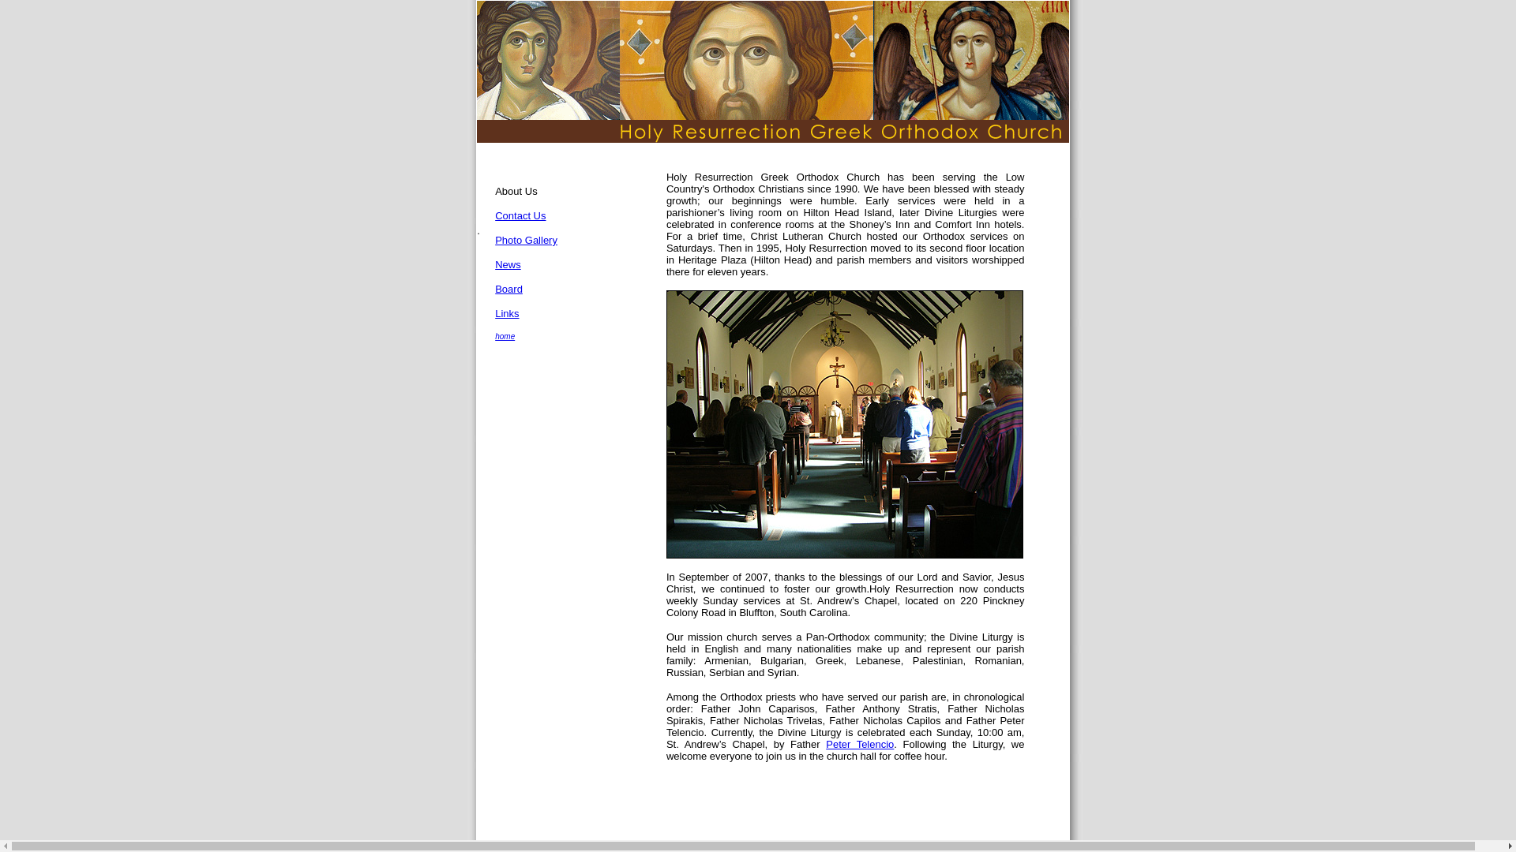 The image size is (1516, 852). Describe the element at coordinates (508, 289) in the screenshot. I see `Board` at that location.